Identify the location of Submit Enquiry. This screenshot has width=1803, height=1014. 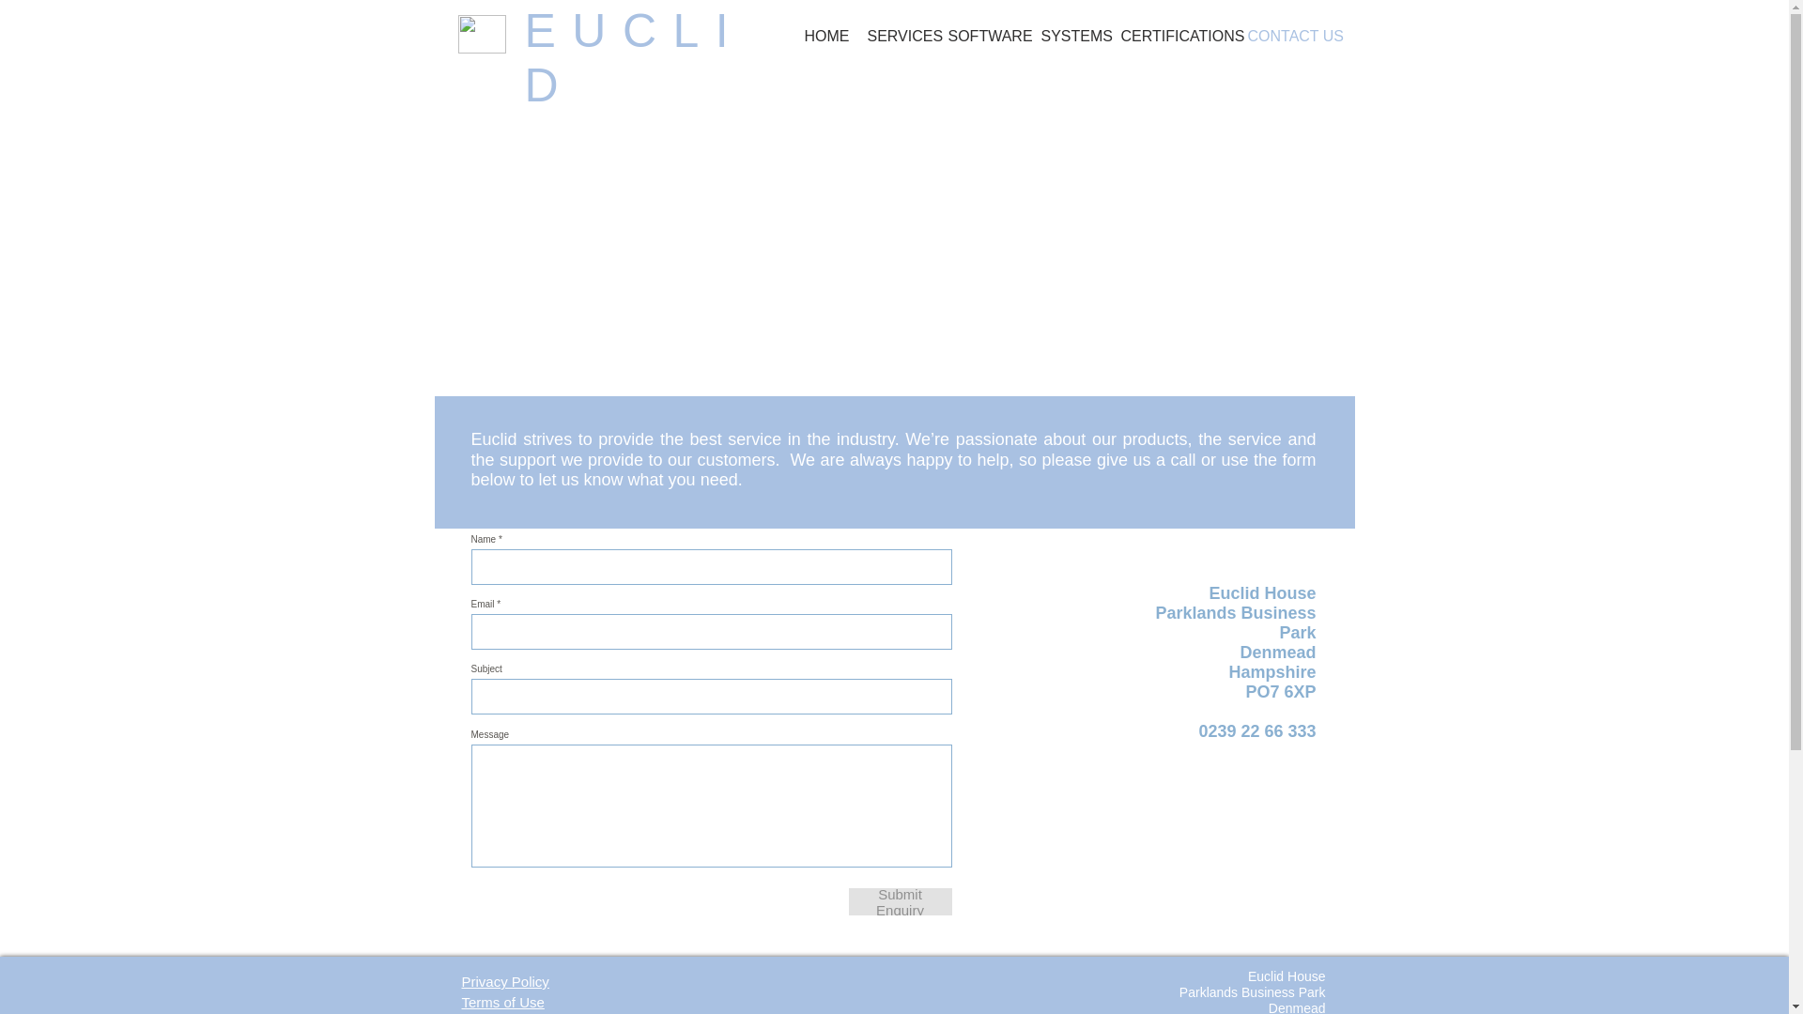
(900, 901).